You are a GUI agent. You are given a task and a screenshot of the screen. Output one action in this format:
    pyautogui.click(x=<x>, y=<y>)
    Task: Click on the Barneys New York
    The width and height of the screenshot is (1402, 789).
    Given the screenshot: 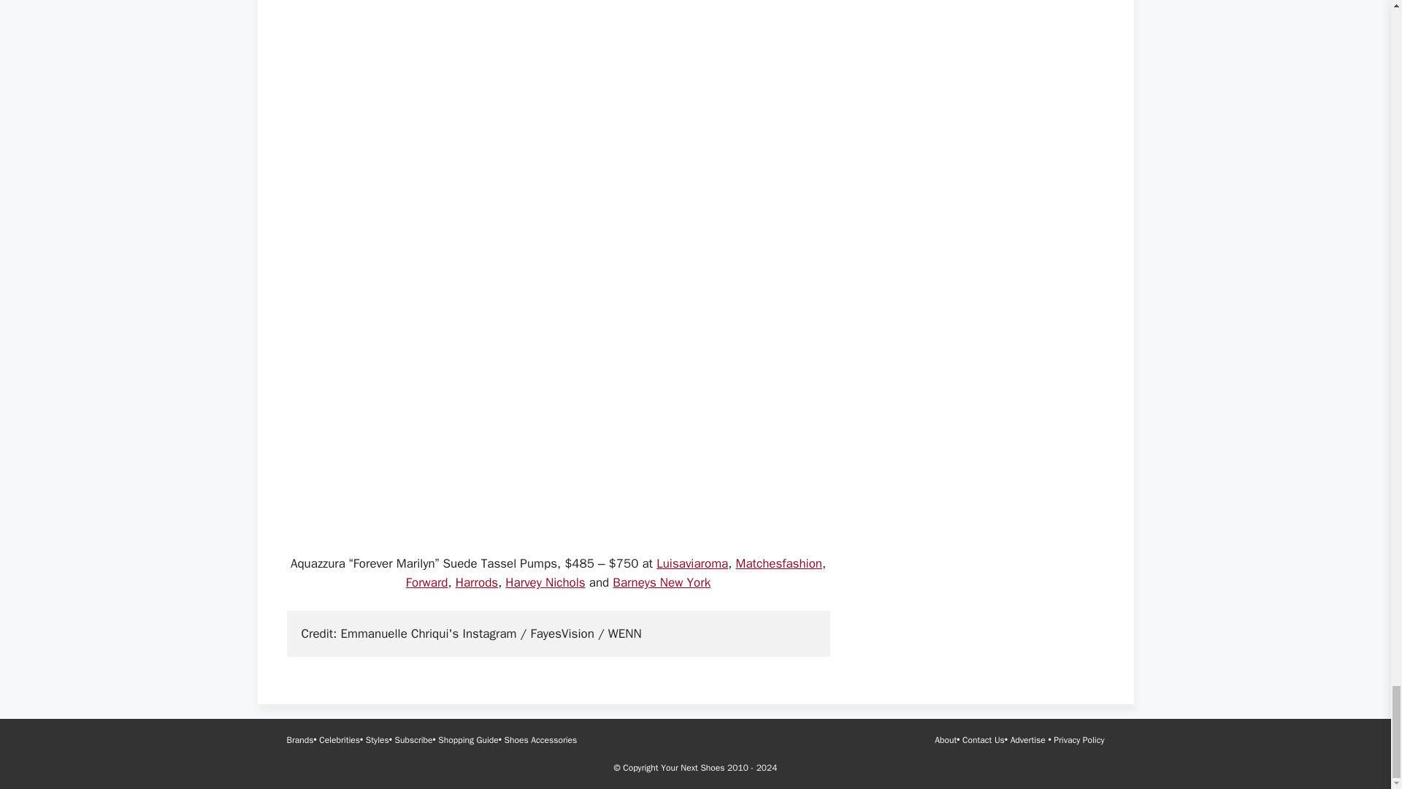 What is the action you would take?
    pyautogui.click(x=662, y=582)
    